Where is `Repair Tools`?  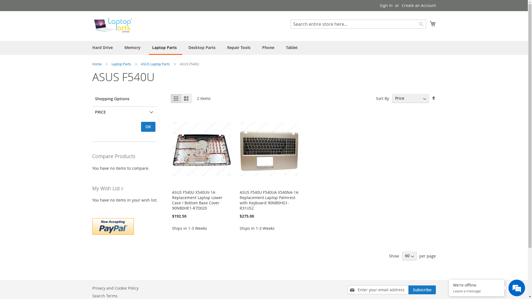
Repair Tools is located at coordinates (240, 48).